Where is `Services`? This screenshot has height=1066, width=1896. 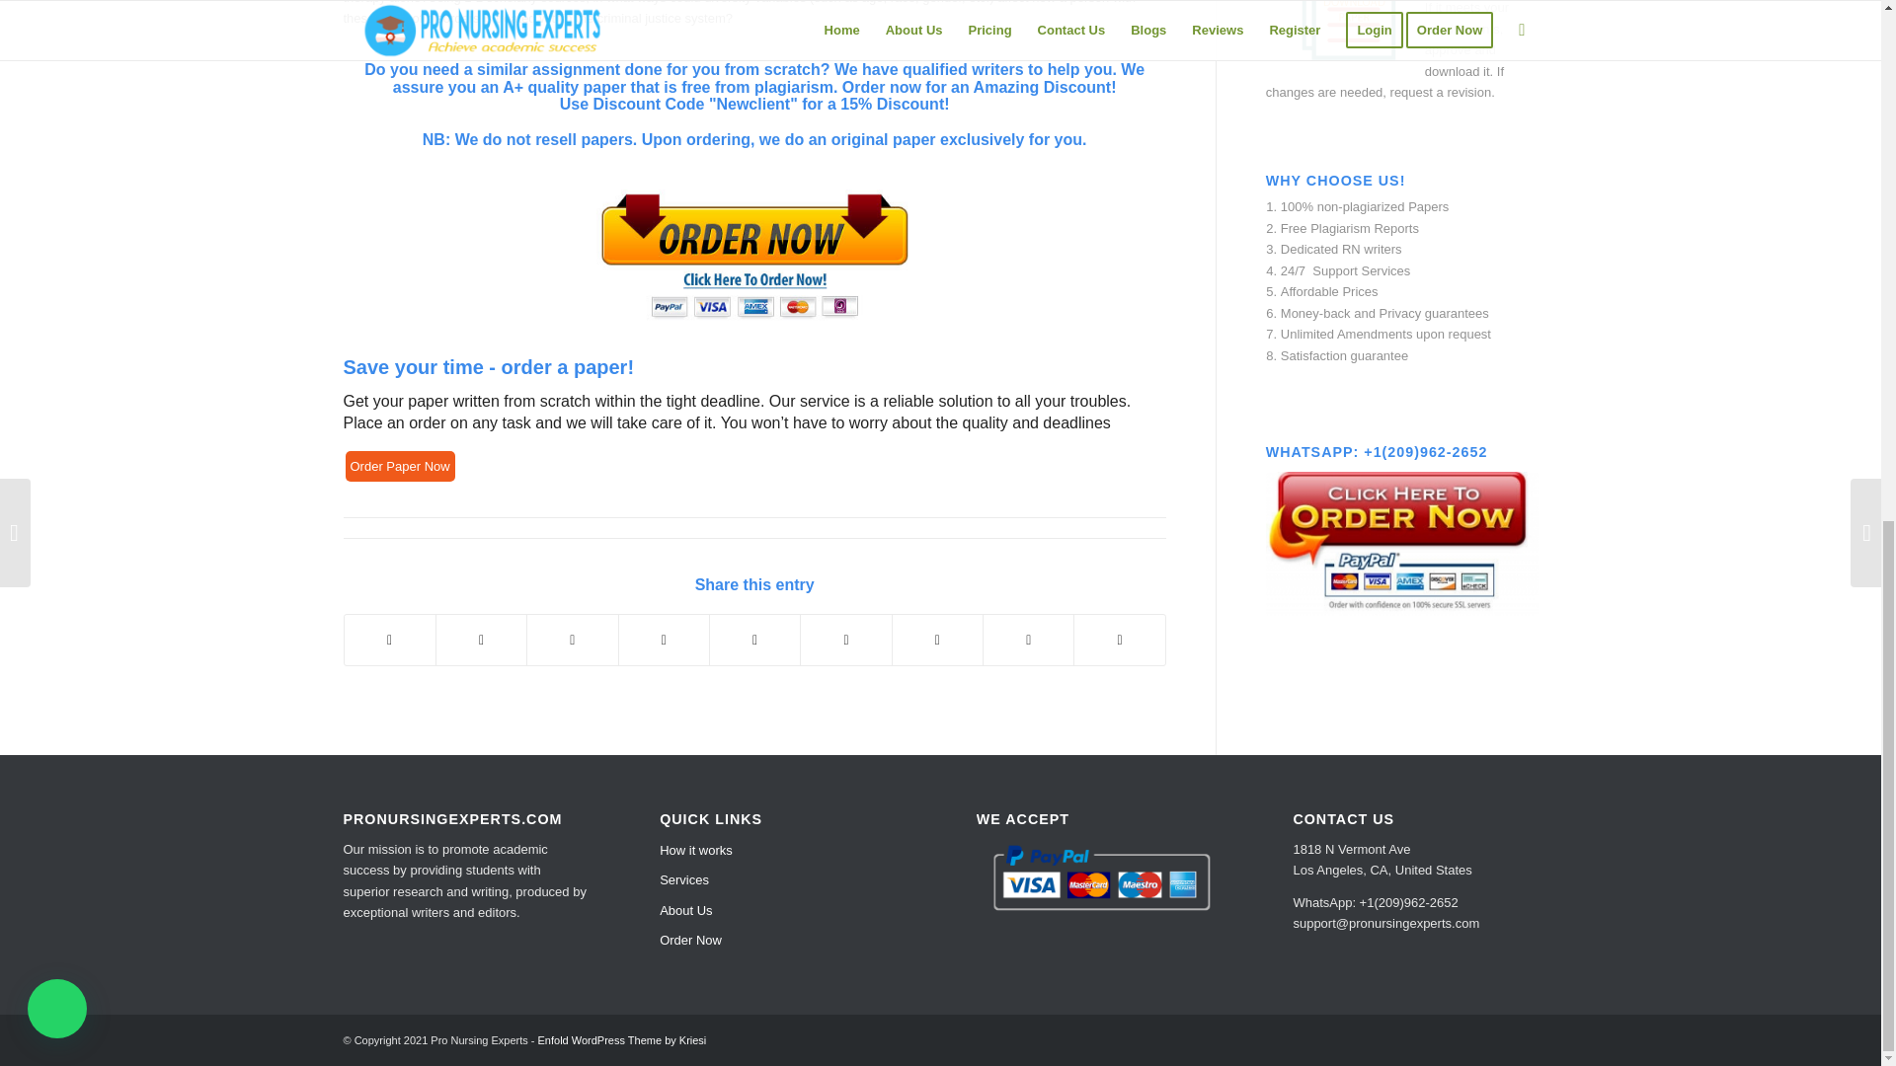
Services is located at coordinates (782, 880).